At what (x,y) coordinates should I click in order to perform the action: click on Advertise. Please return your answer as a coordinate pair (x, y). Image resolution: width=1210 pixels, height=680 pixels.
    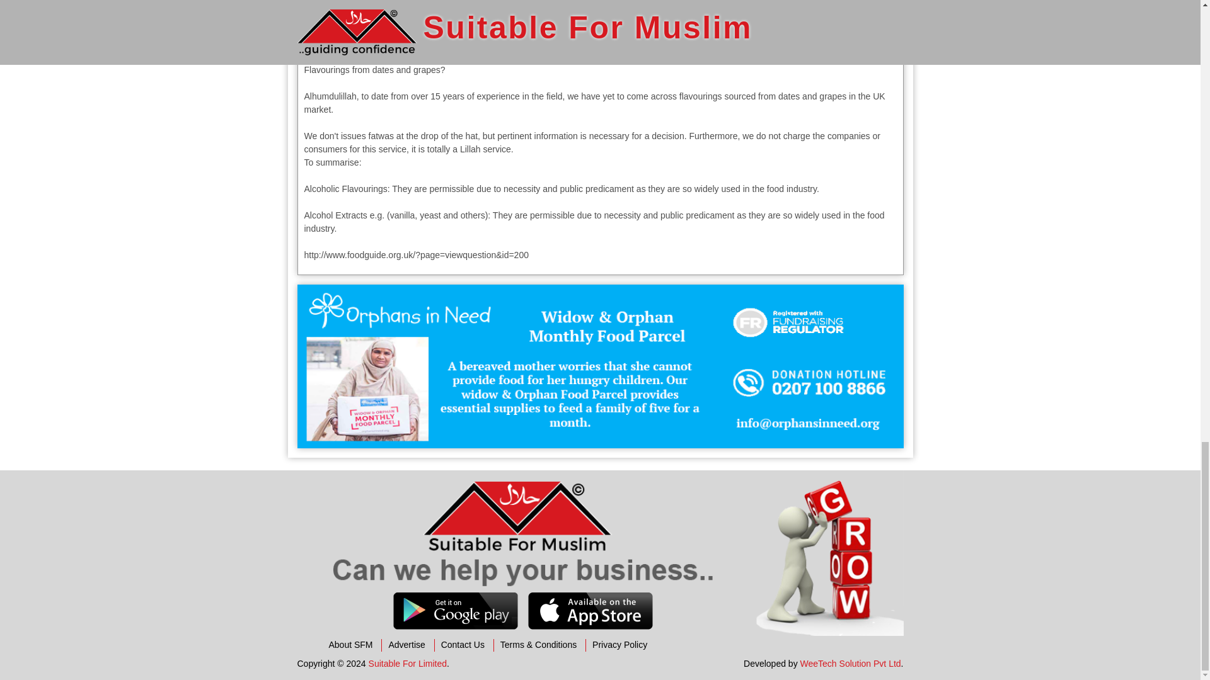
    Looking at the image, I should click on (406, 645).